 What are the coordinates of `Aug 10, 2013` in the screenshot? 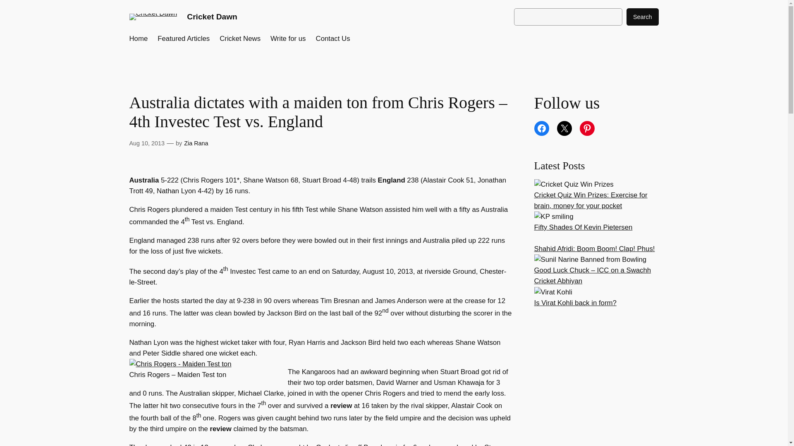 It's located at (146, 143).